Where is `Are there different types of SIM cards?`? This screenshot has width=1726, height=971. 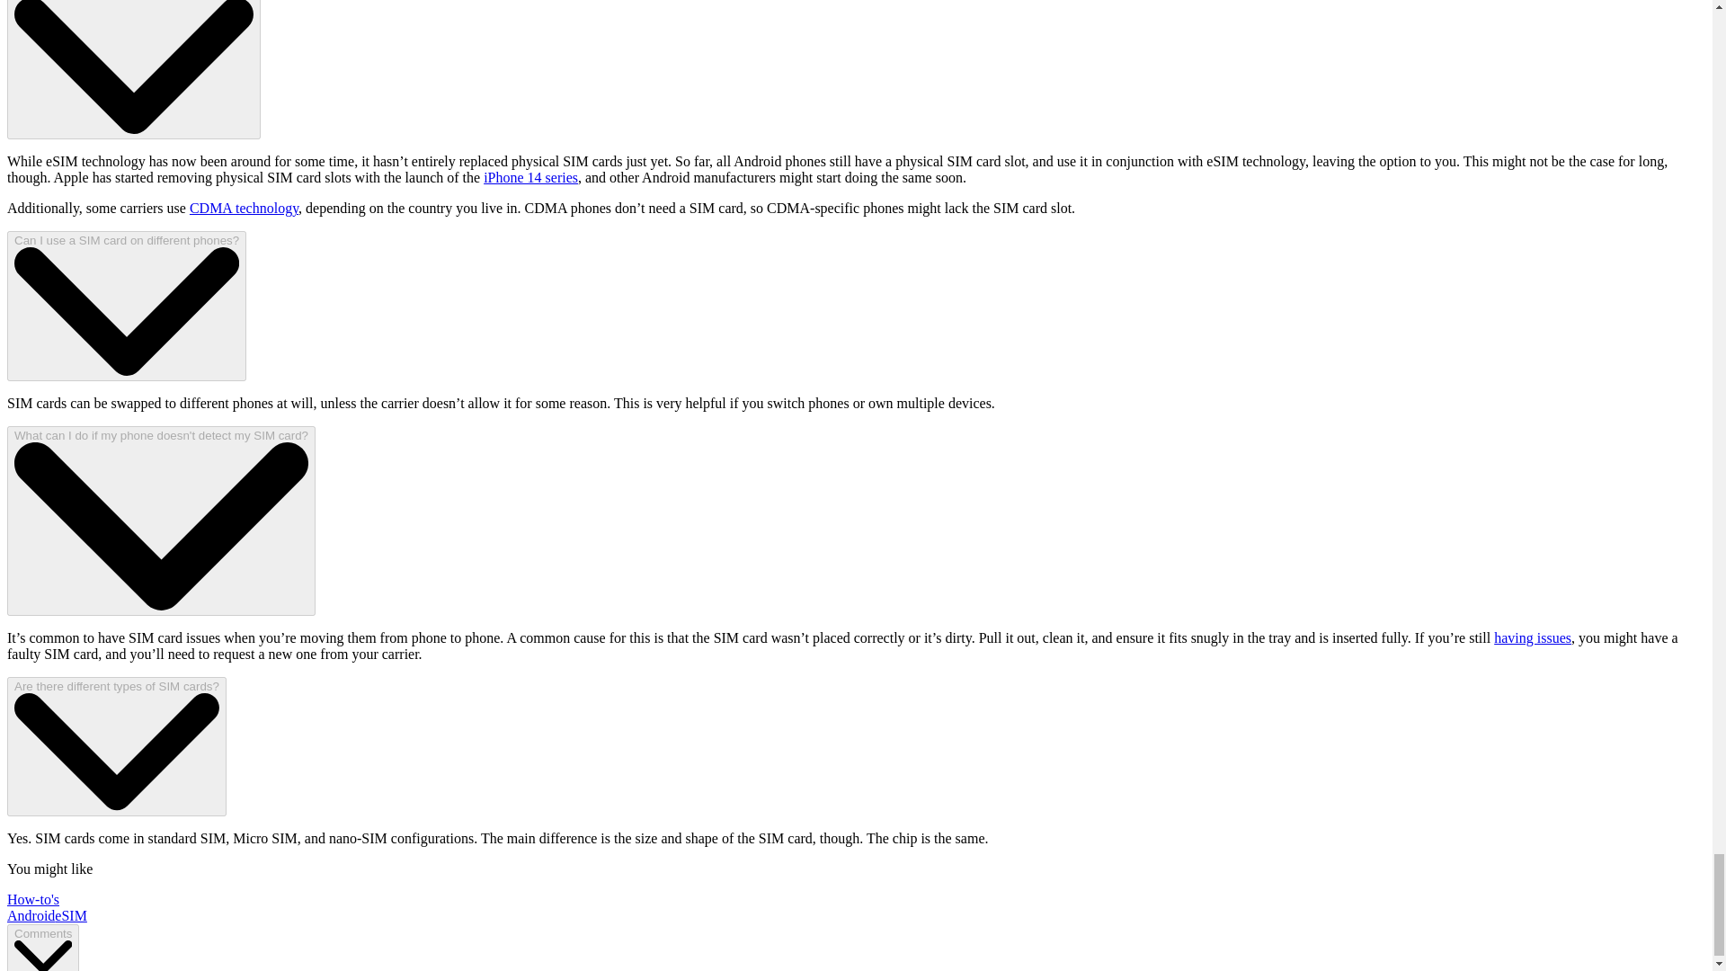
Are there different types of SIM cards? is located at coordinates (116, 746).